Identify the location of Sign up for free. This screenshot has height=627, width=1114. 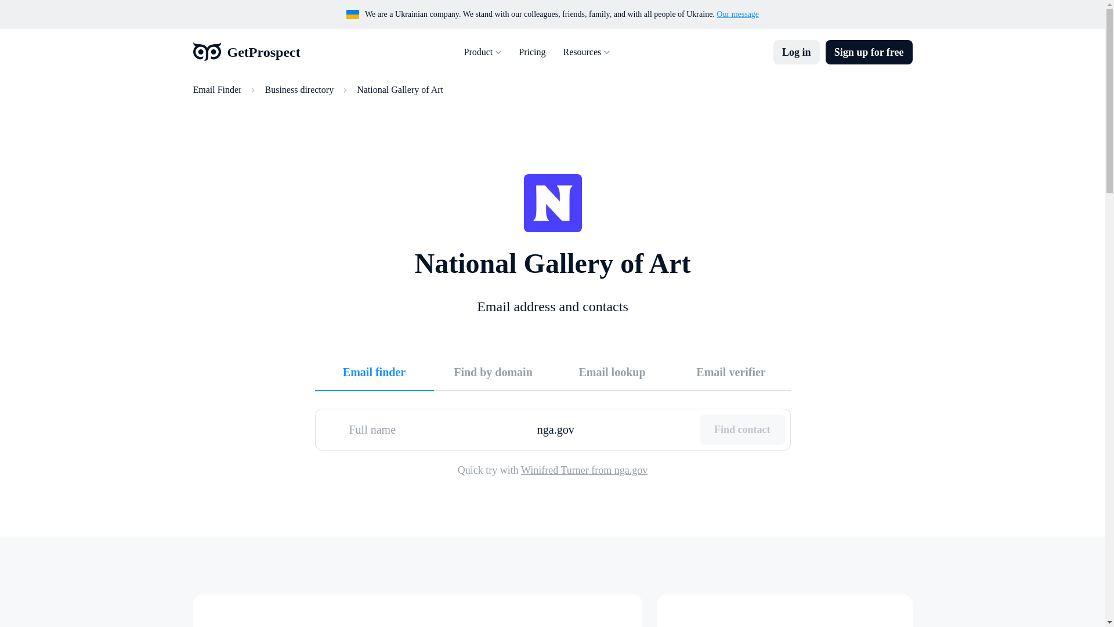
(869, 52).